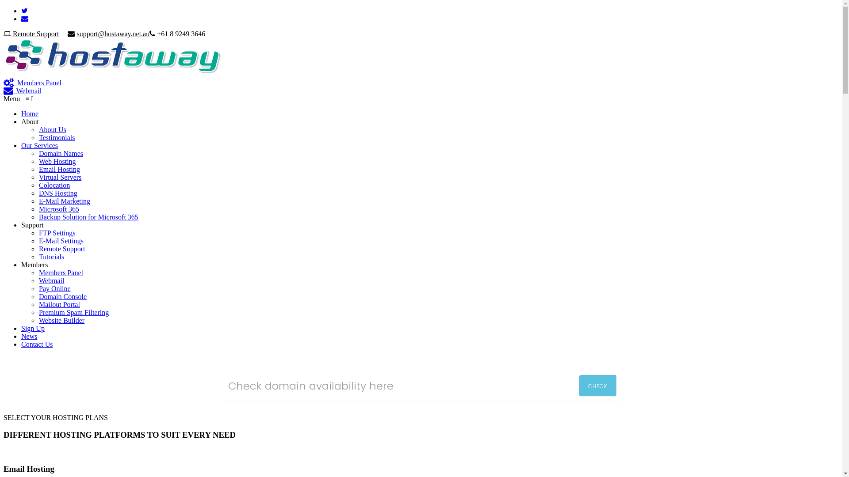 The image size is (849, 477). Describe the element at coordinates (23, 91) in the screenshot. I see `  Webmail` at that location.